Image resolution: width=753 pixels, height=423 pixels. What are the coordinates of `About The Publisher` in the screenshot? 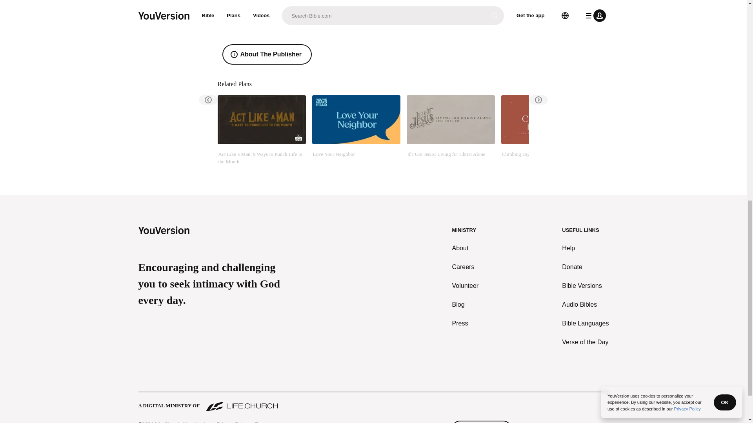 It's located at (267, 54).